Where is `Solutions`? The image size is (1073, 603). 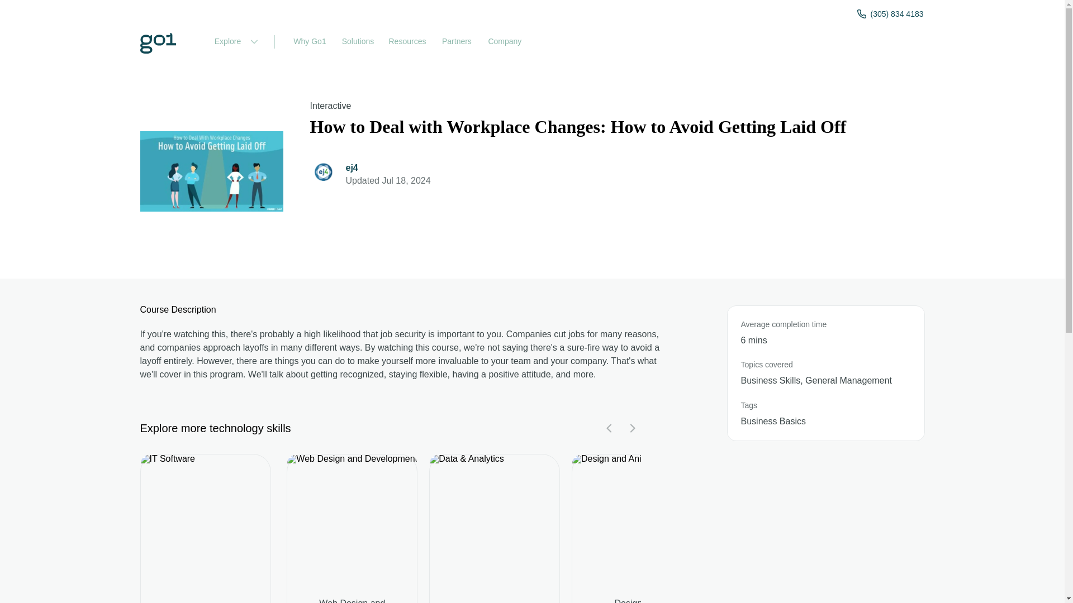 Solutions is located at coordinates (358, 42).